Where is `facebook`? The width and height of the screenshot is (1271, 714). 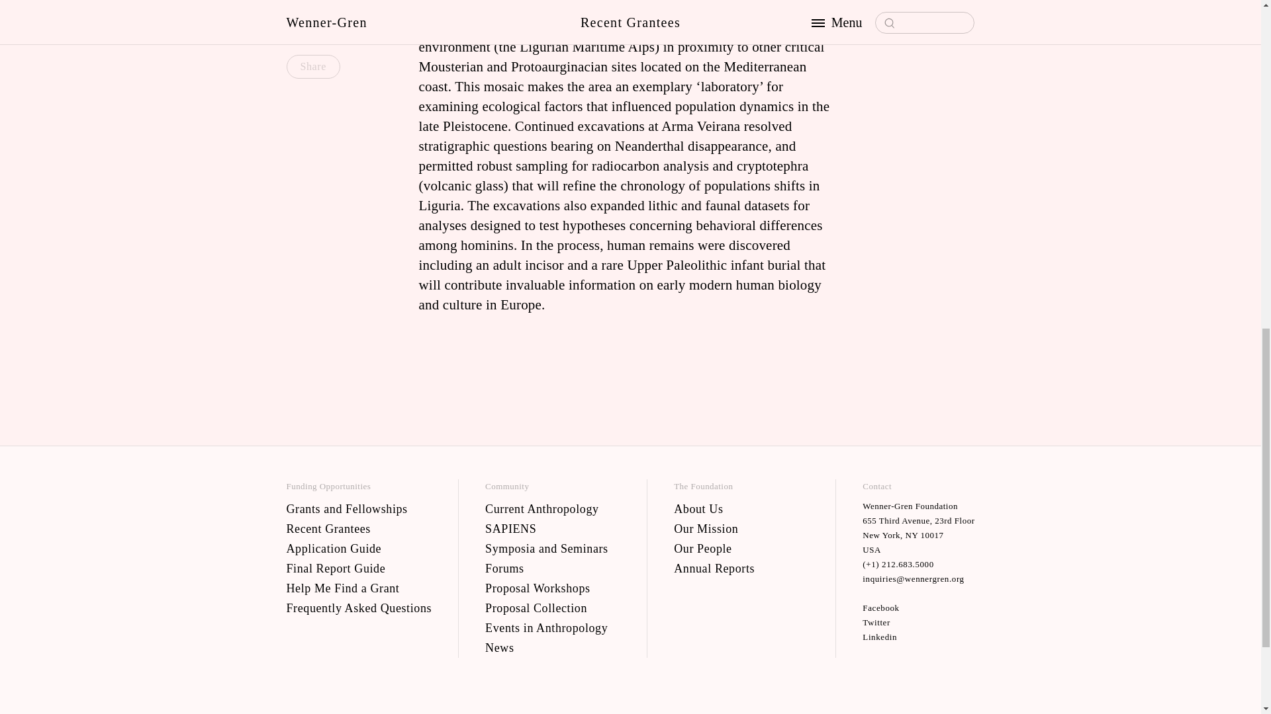 facebook is located at coordinates (919, 607).